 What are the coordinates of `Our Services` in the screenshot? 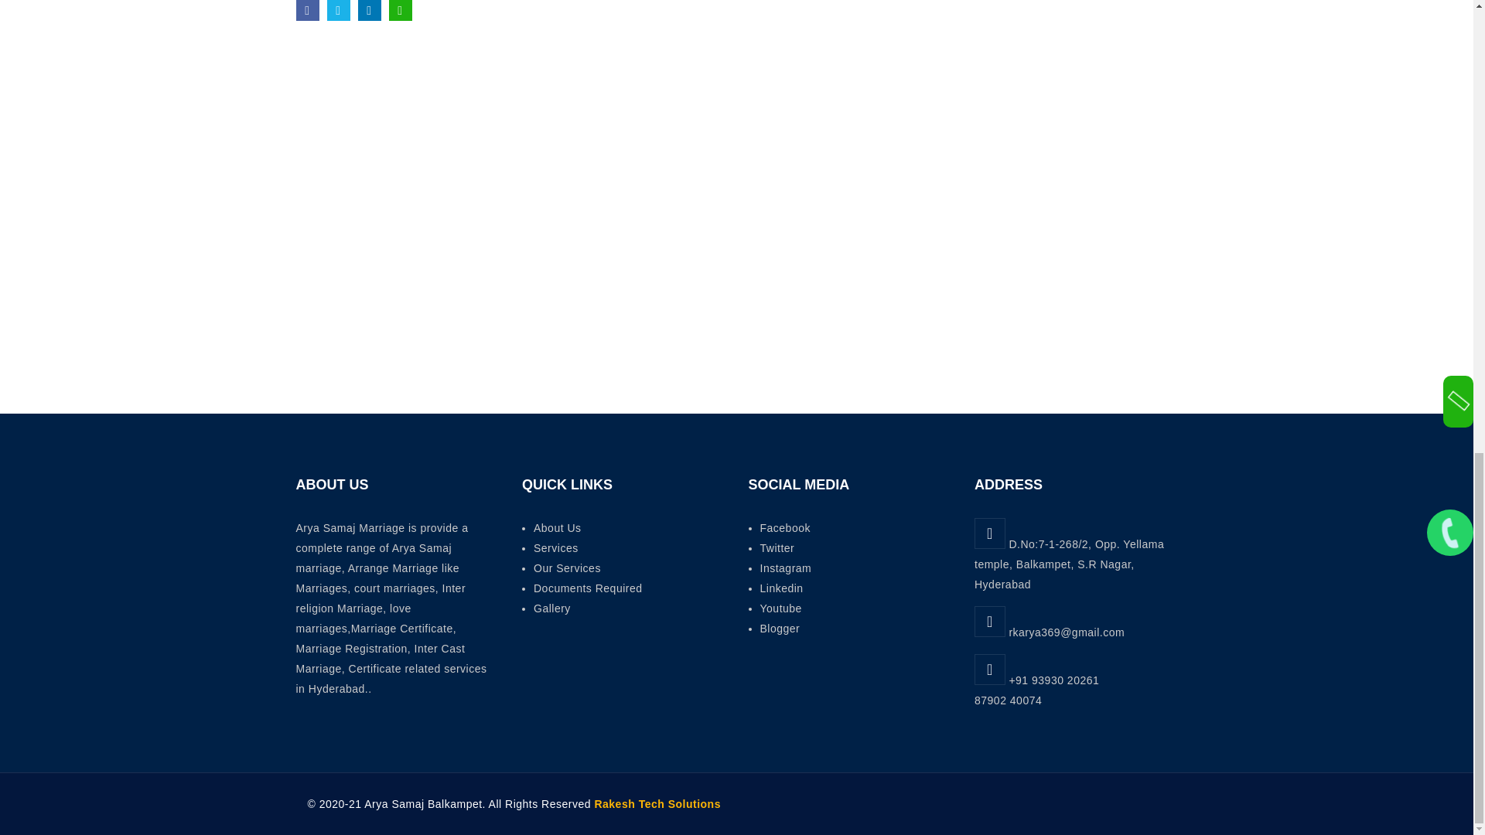 It's located at (562, 568).